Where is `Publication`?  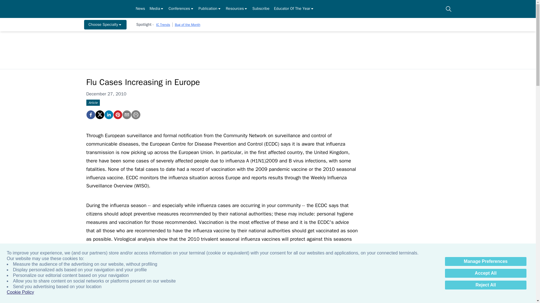
Publication is located at coordinates (210, 9).